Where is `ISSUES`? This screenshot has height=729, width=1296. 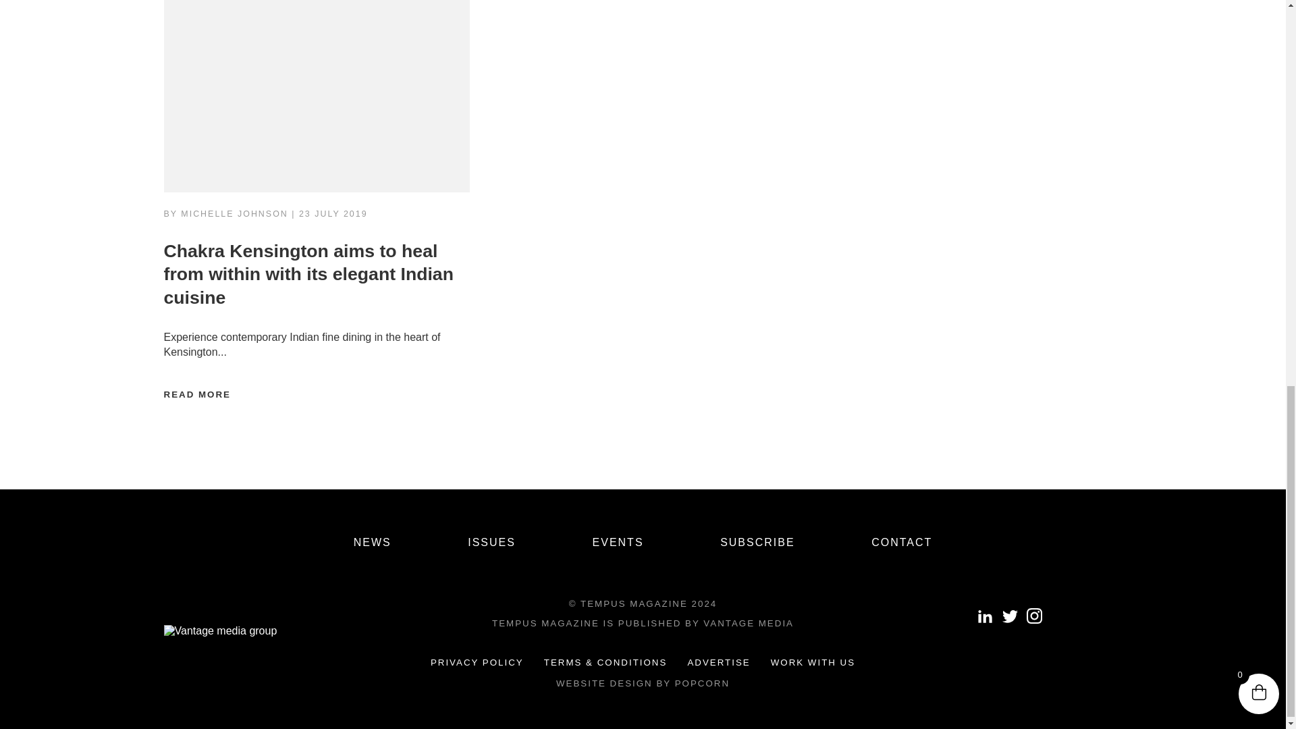 ISSUES is located at coordinates (491, 542).